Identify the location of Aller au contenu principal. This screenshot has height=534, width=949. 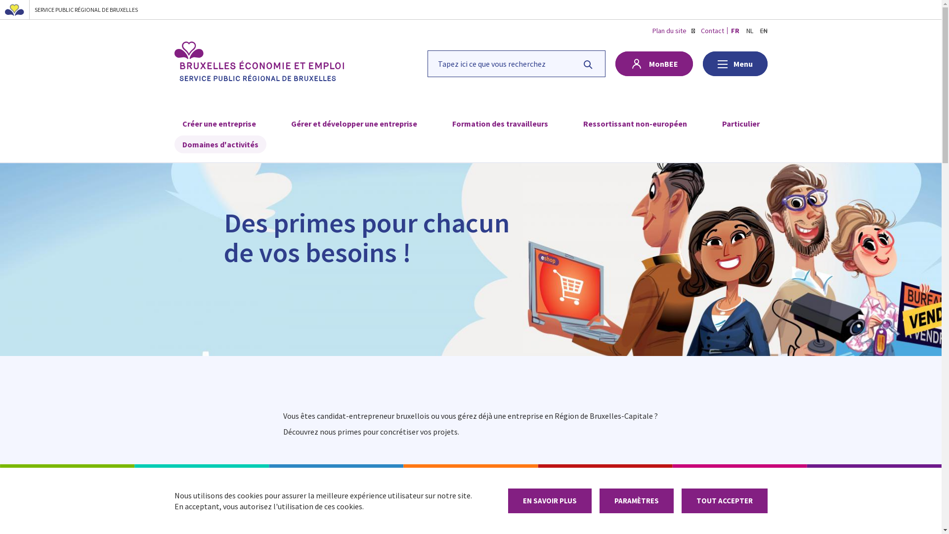
(0, 0).